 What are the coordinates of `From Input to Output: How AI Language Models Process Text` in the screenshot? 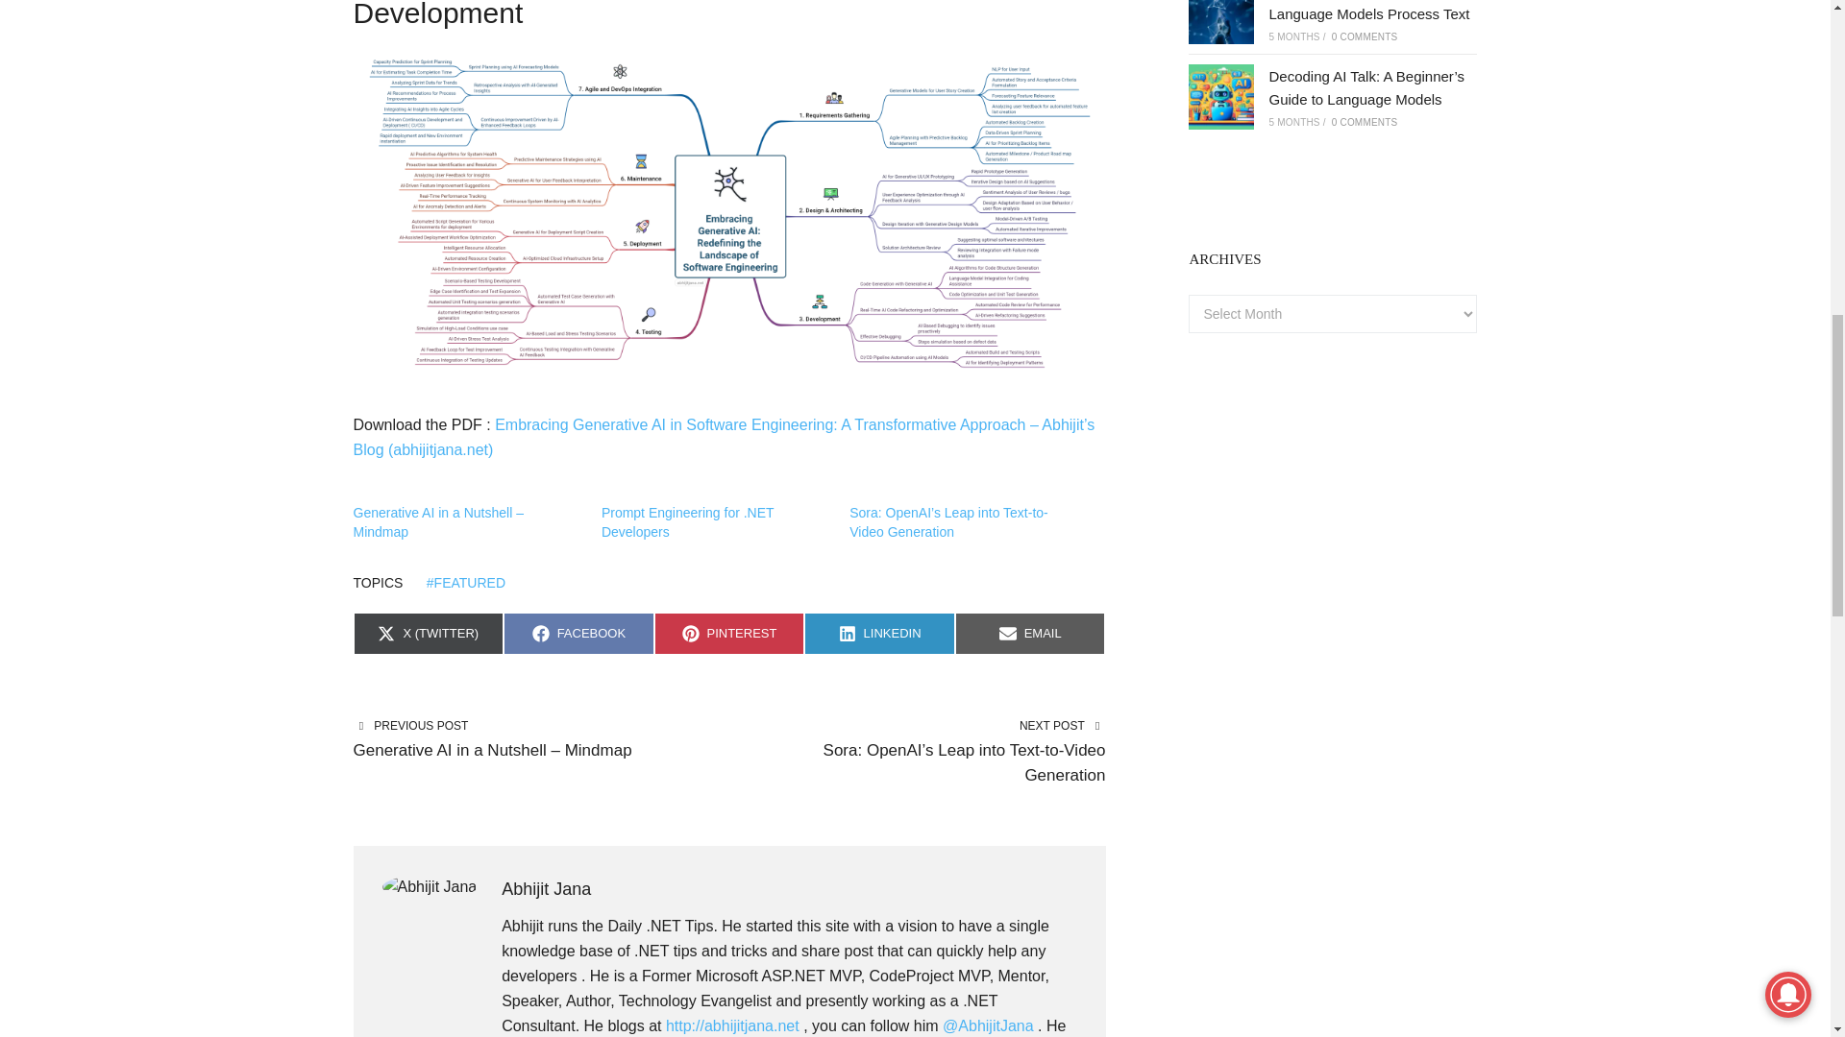 It's located at (1368, 11).